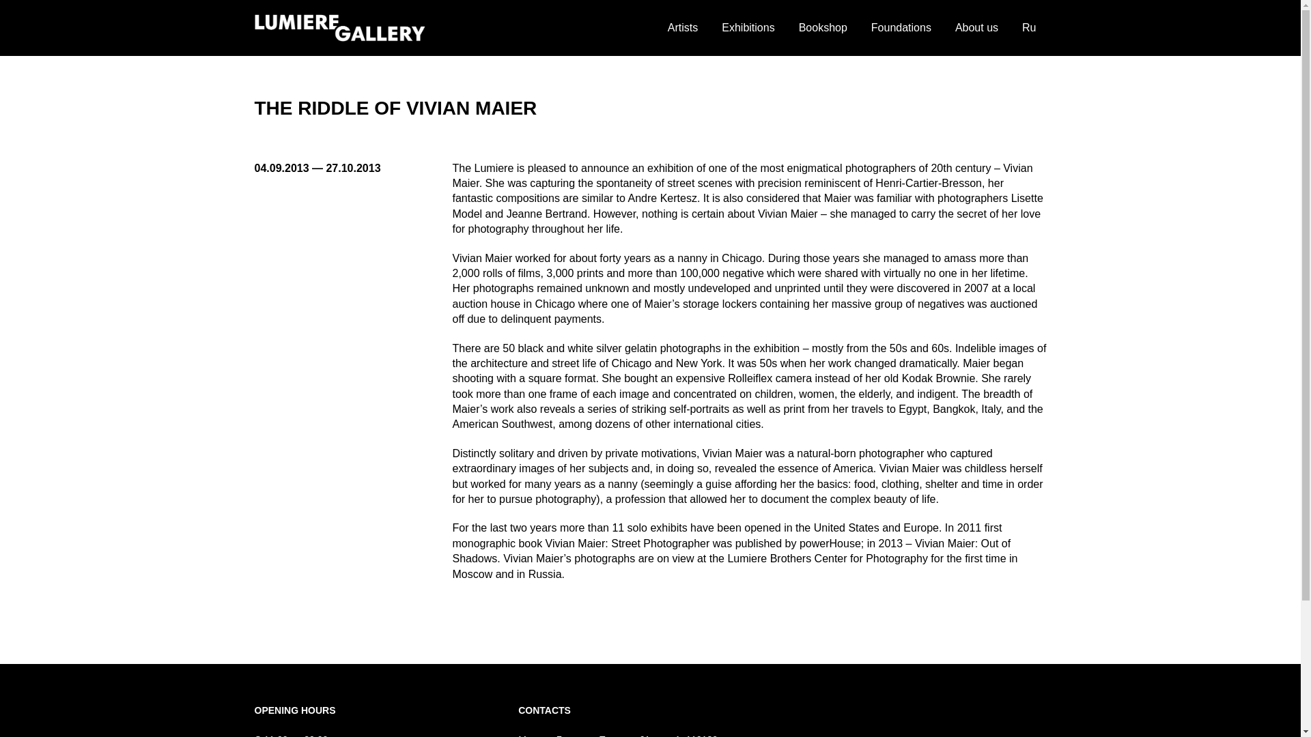  Describe the element at coordinates (1029, 27) in the screenshot. I see `Ru` at that location.